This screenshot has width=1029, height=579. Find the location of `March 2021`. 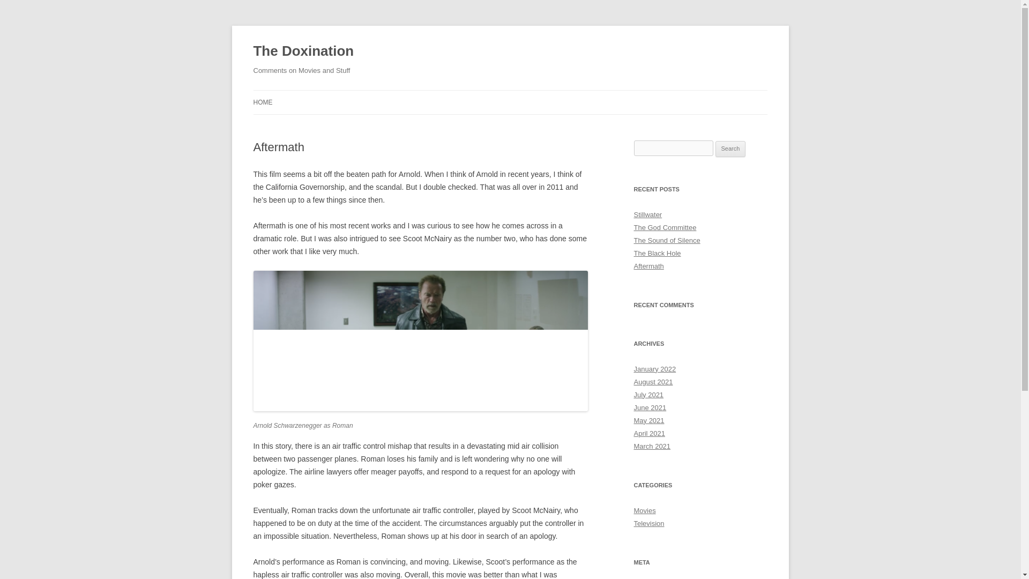

March 2021 is located at coordinates (652, 446).